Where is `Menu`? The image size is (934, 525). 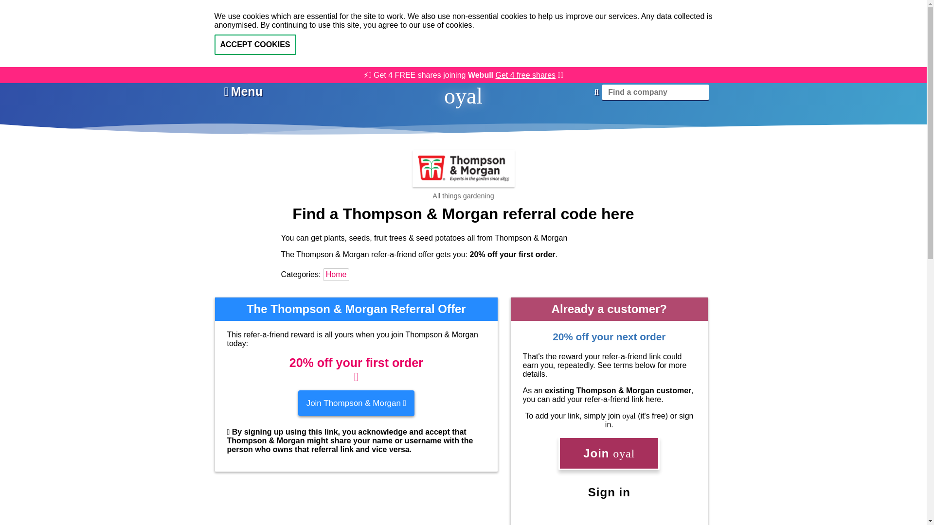
Menu is located at coordinates (243, 91).